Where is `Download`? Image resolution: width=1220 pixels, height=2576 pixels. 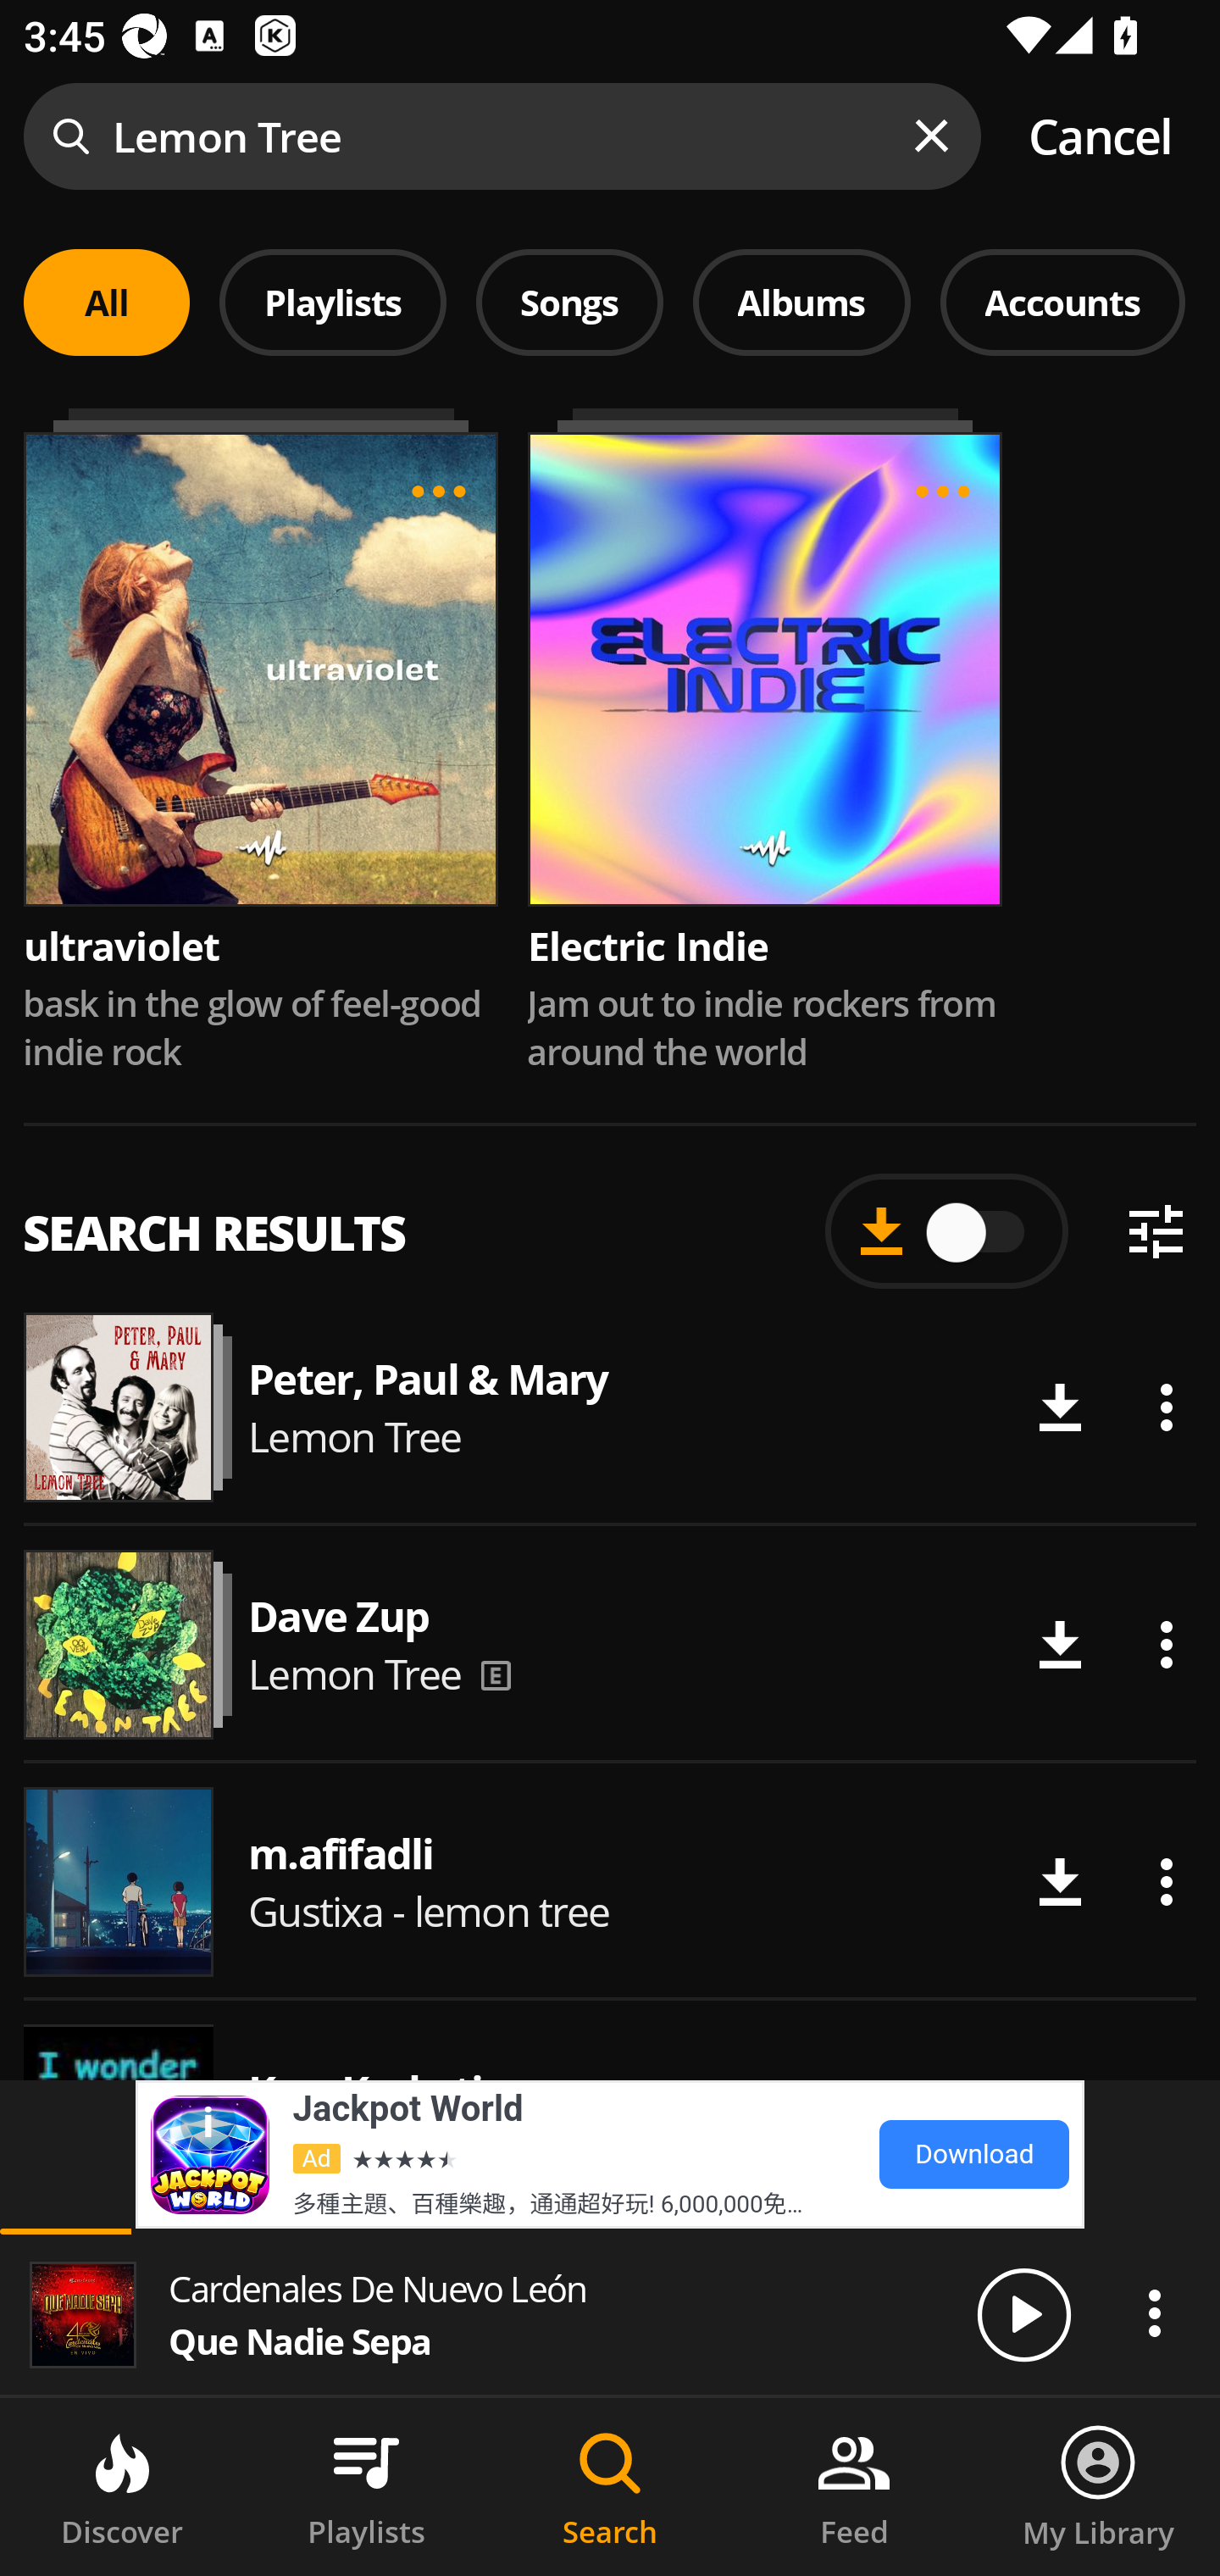
Download is located at coordinates (1059, 1407).